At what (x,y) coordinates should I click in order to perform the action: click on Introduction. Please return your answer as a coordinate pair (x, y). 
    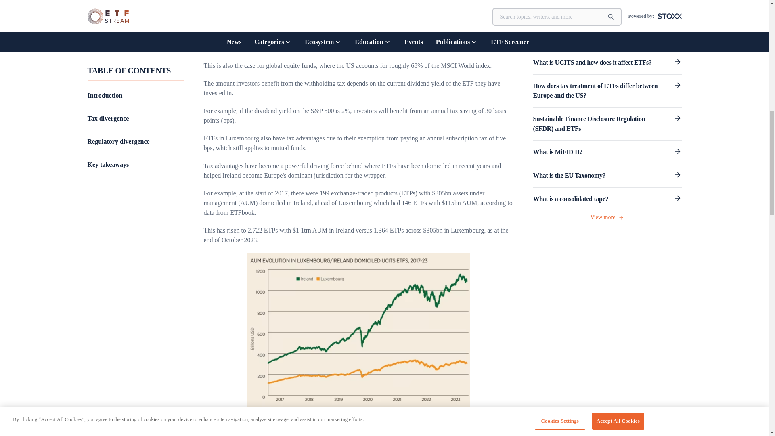
    Looking at the image, I should click on (136, 99).